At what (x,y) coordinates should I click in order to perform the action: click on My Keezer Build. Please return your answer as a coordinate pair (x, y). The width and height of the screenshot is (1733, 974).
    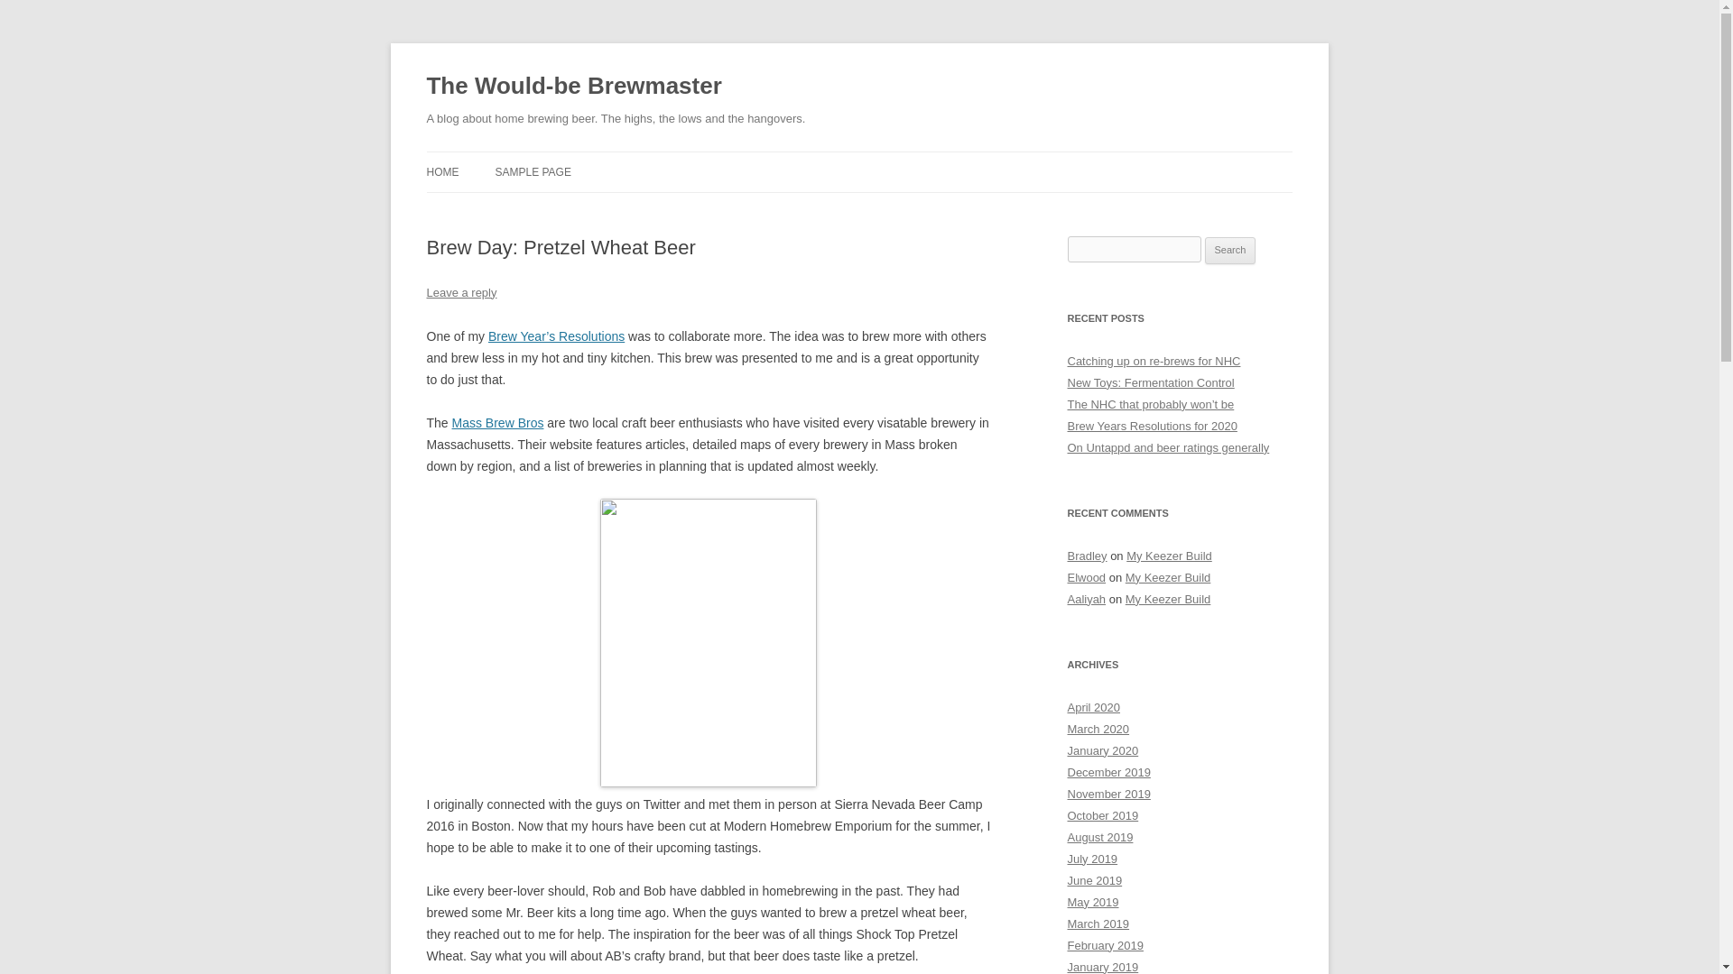
    Looking at the image, I should click on (1169, 556).